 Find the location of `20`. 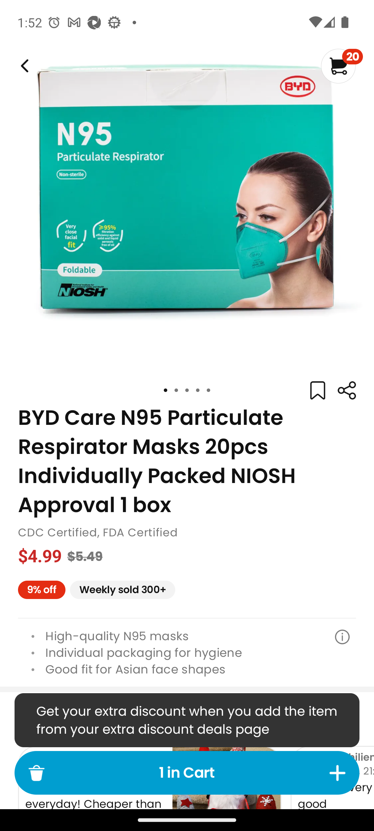

20 is located at coordinates (341, 66).